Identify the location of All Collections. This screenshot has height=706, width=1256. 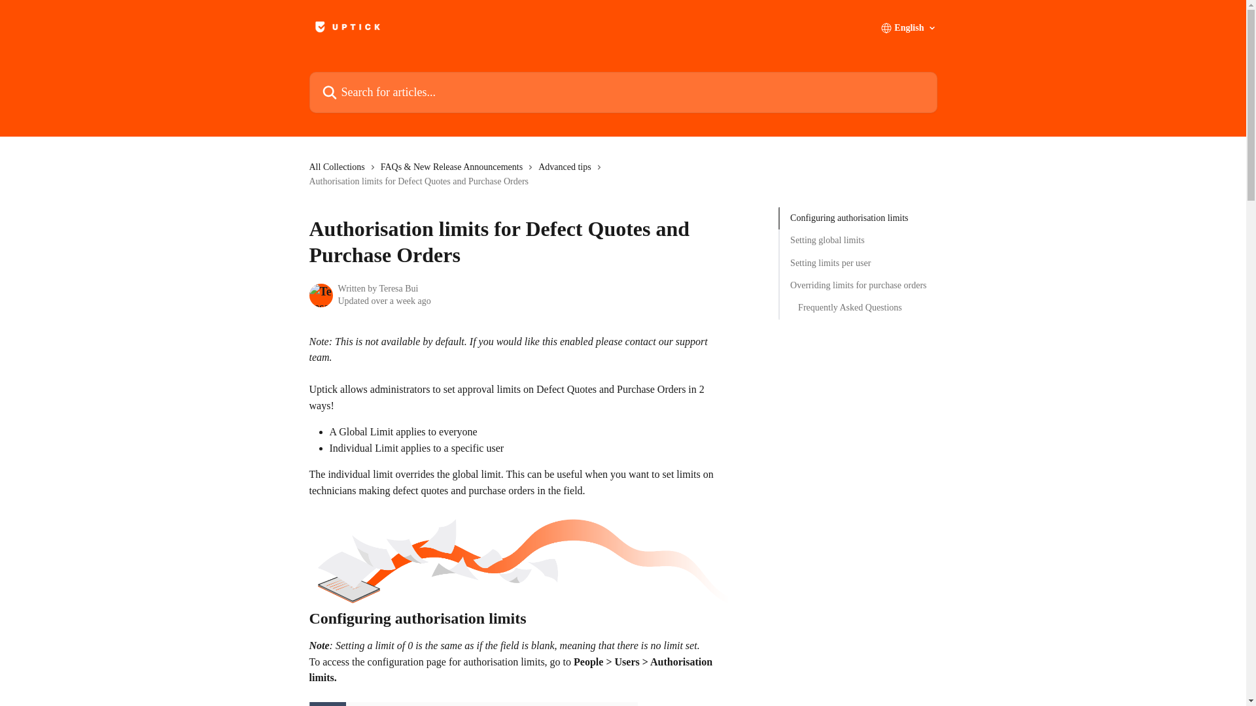
(339, 167).